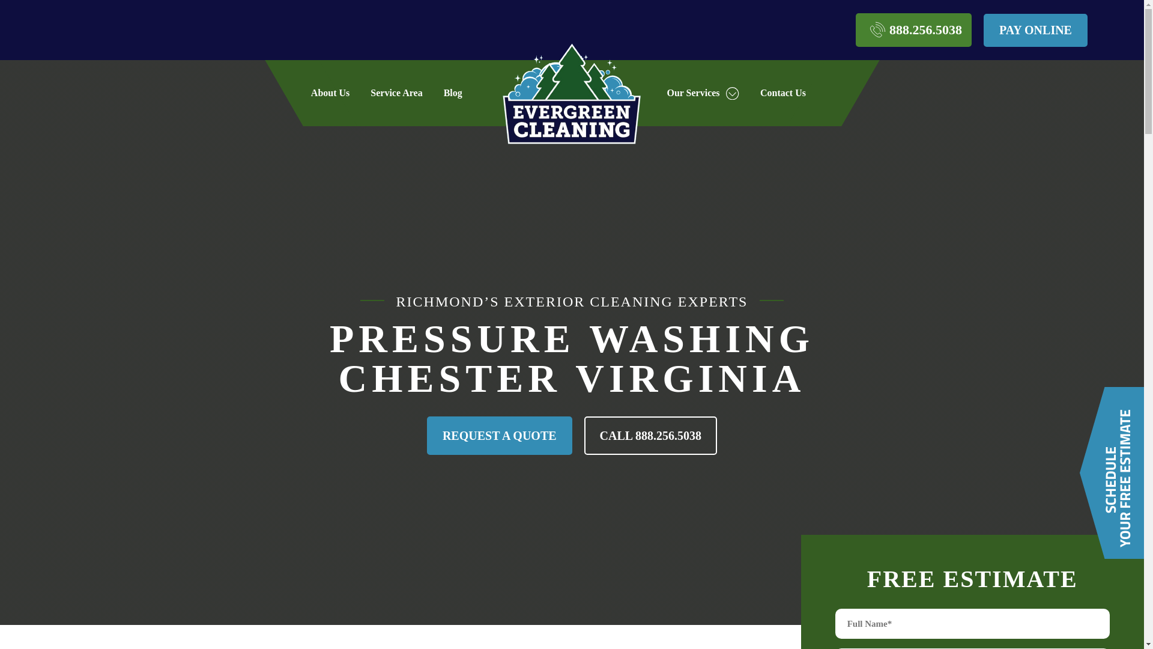 The image size is (1153, 649). I want to click on 888.256.5038, so click(913, 29).